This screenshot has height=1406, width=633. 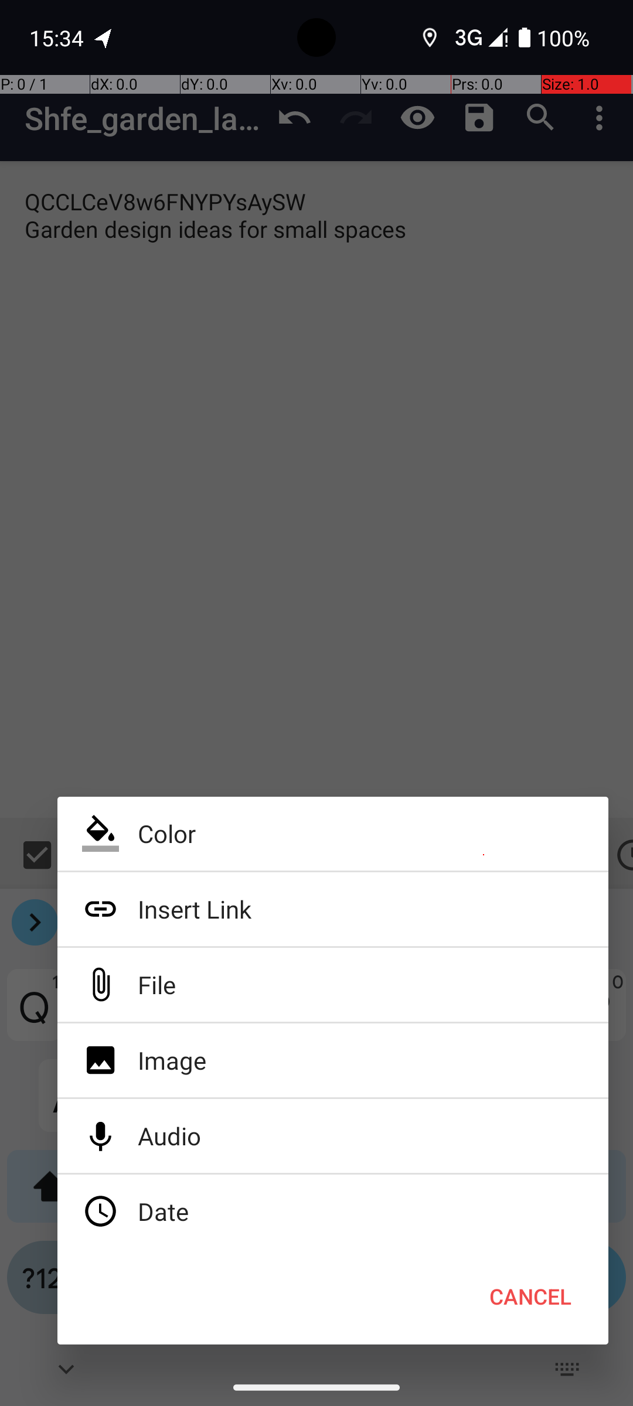 I want to click on File, so click(x=333, y=985).